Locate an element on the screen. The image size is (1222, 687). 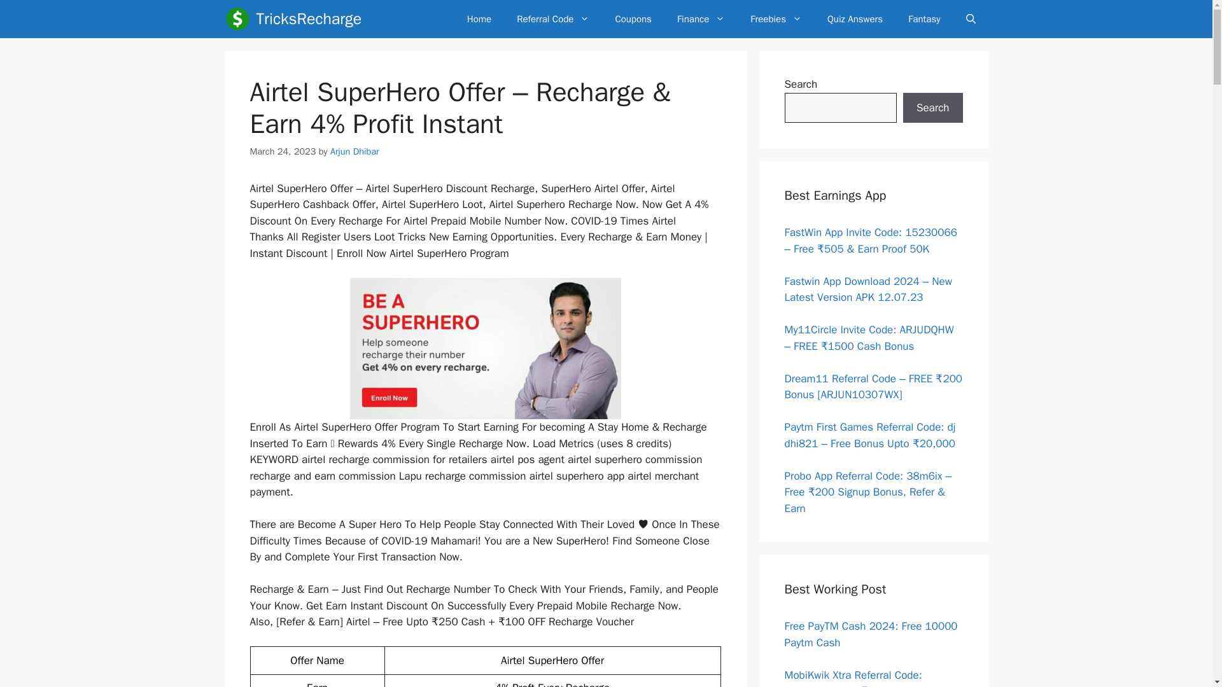
Coupons is located at coordinates (633, 19).